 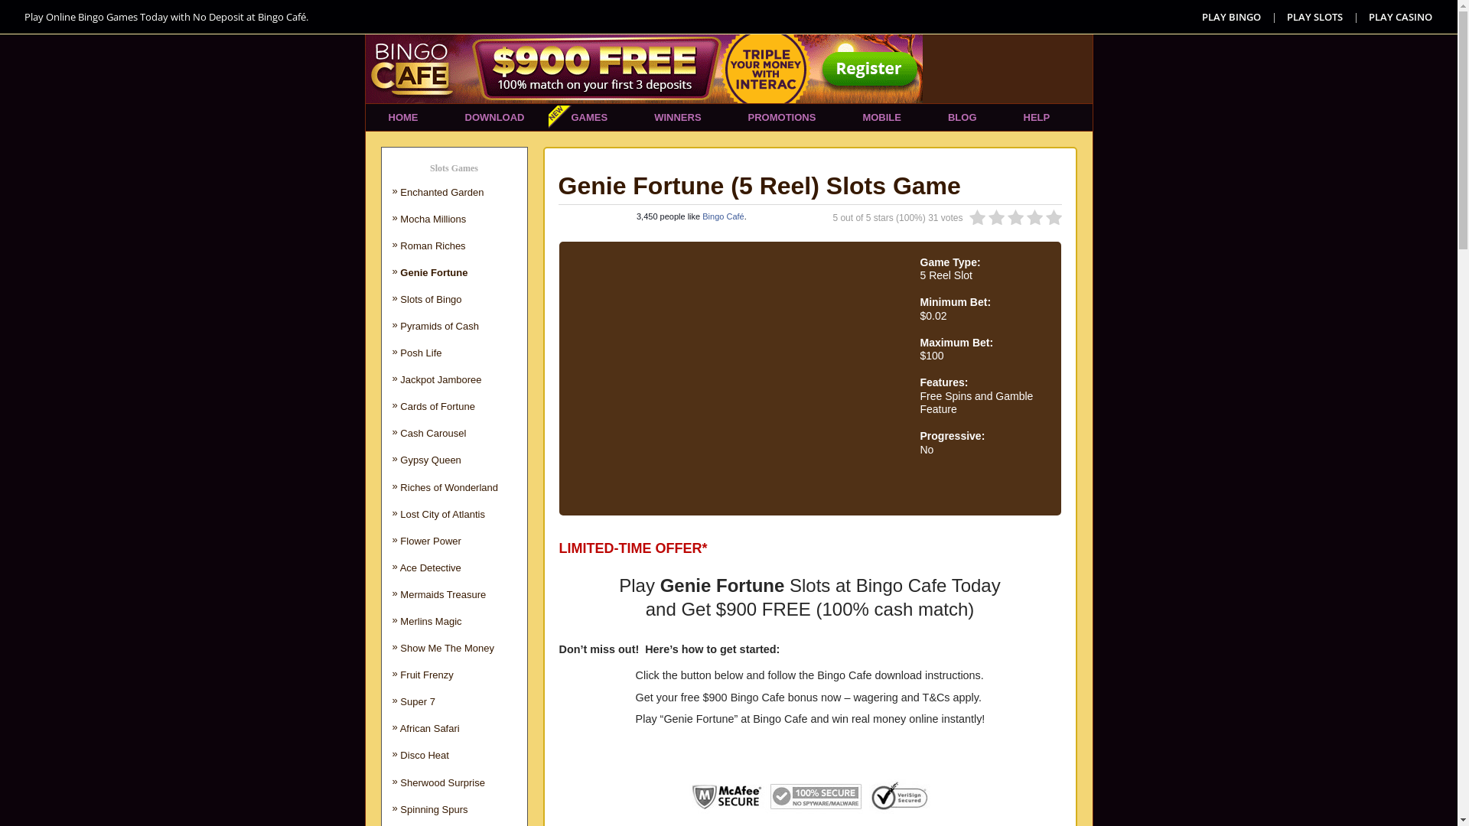 I want to click on African Safari, so click(x=430, y=728).